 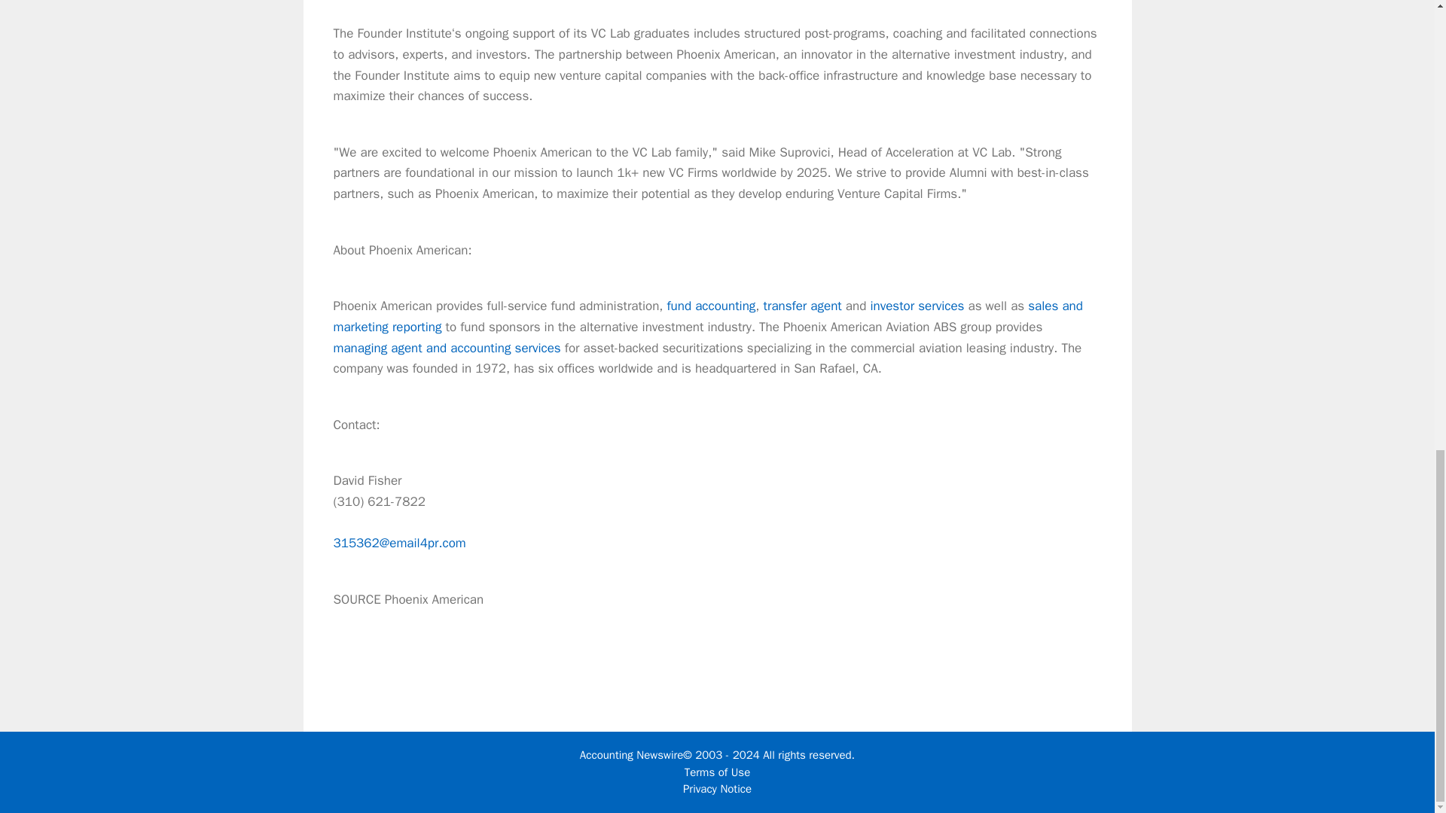 I want to click on transfer agent, so click(x=802, y=306).